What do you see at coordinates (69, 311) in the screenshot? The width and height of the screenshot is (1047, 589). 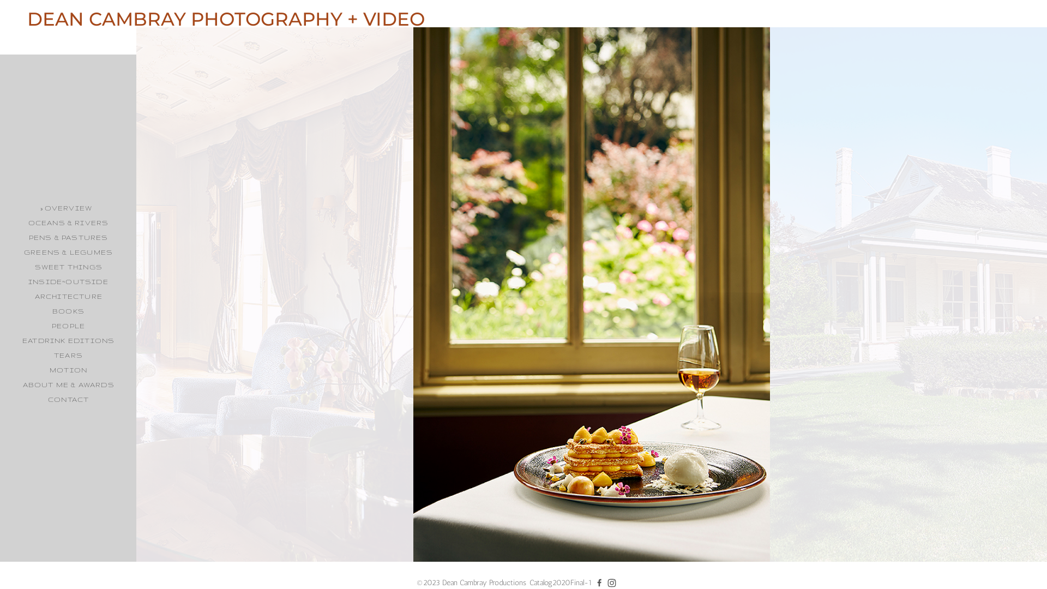 I see `BOOKS` at bounding box center [69, 311].